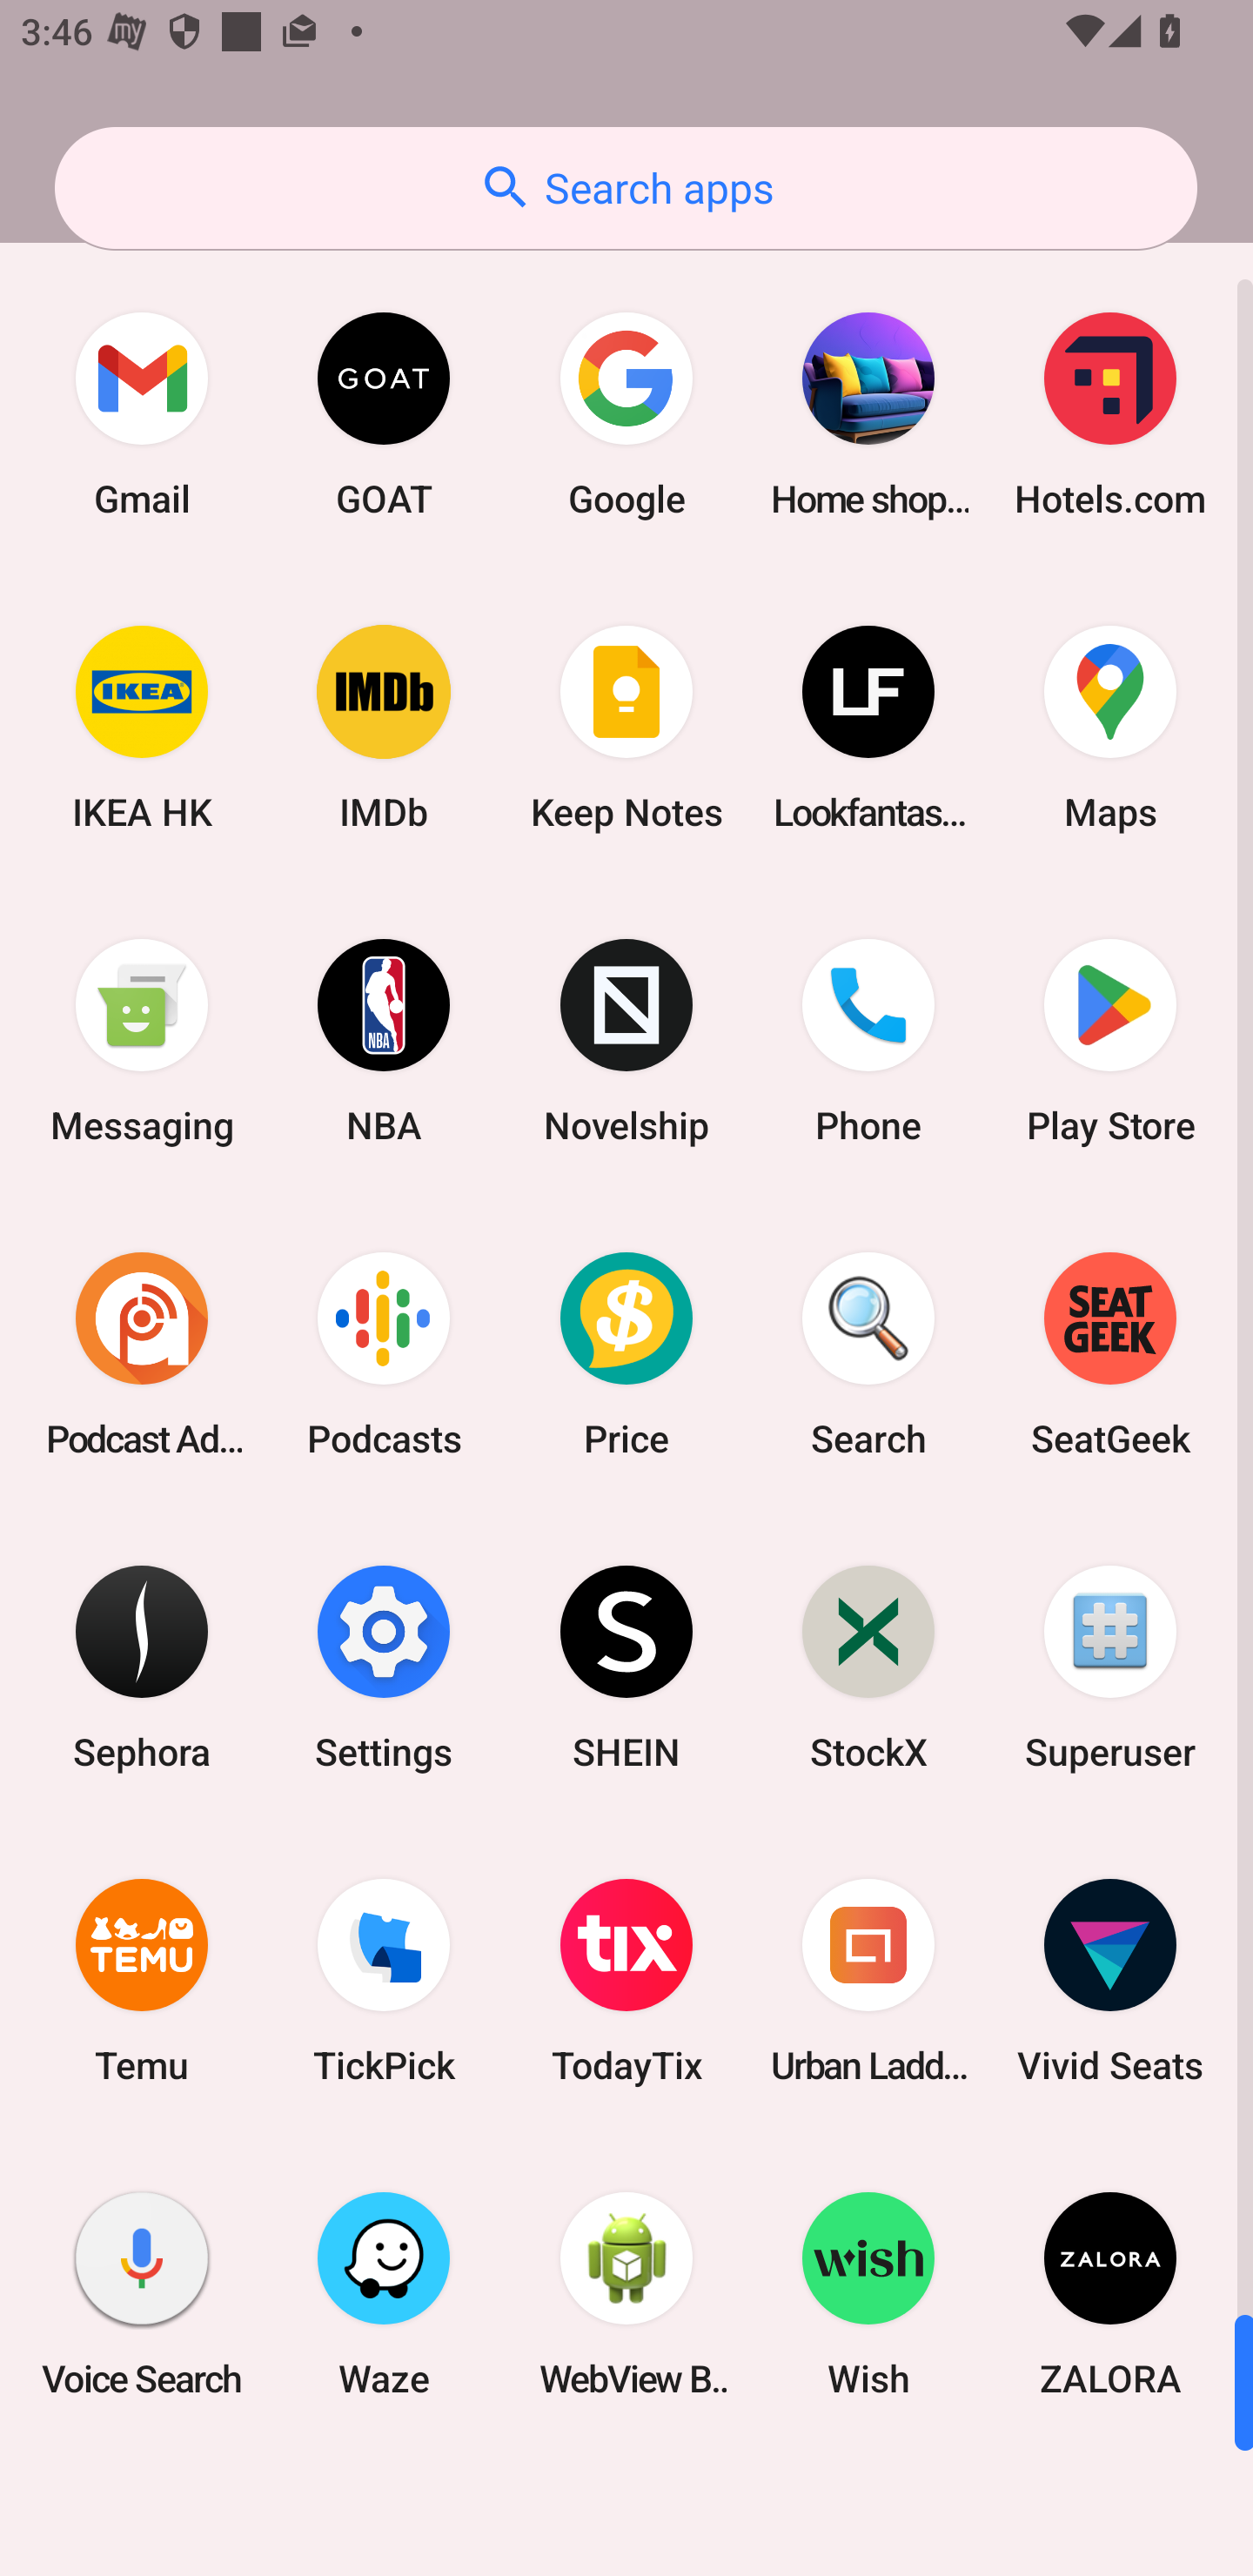 This screenshot has width=1253, height=2576. Describe the element at coordinates (1110, 2293) in the screenshot. I see `ZALORA` at that location.